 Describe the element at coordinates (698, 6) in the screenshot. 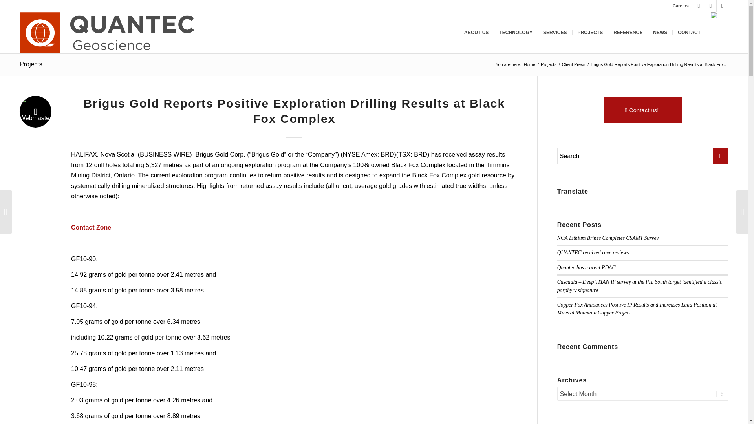

I see `Instagram` at that location.